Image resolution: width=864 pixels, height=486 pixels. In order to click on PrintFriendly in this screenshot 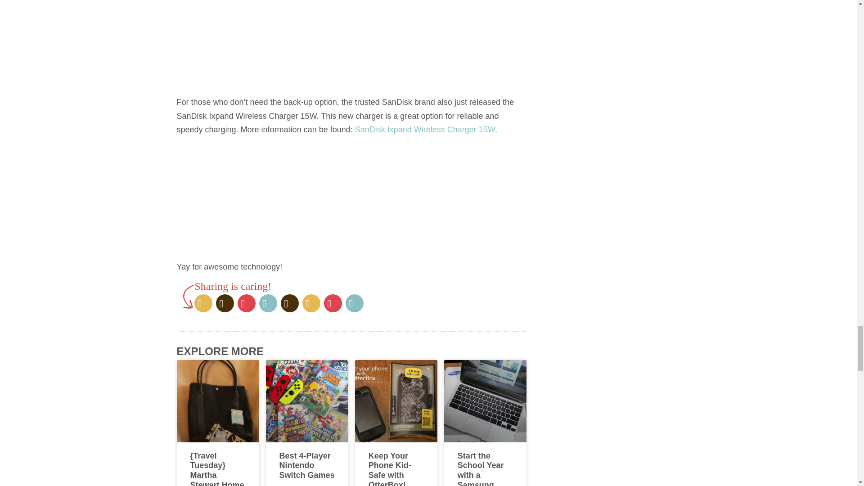, I will do `click(333, 303)`.